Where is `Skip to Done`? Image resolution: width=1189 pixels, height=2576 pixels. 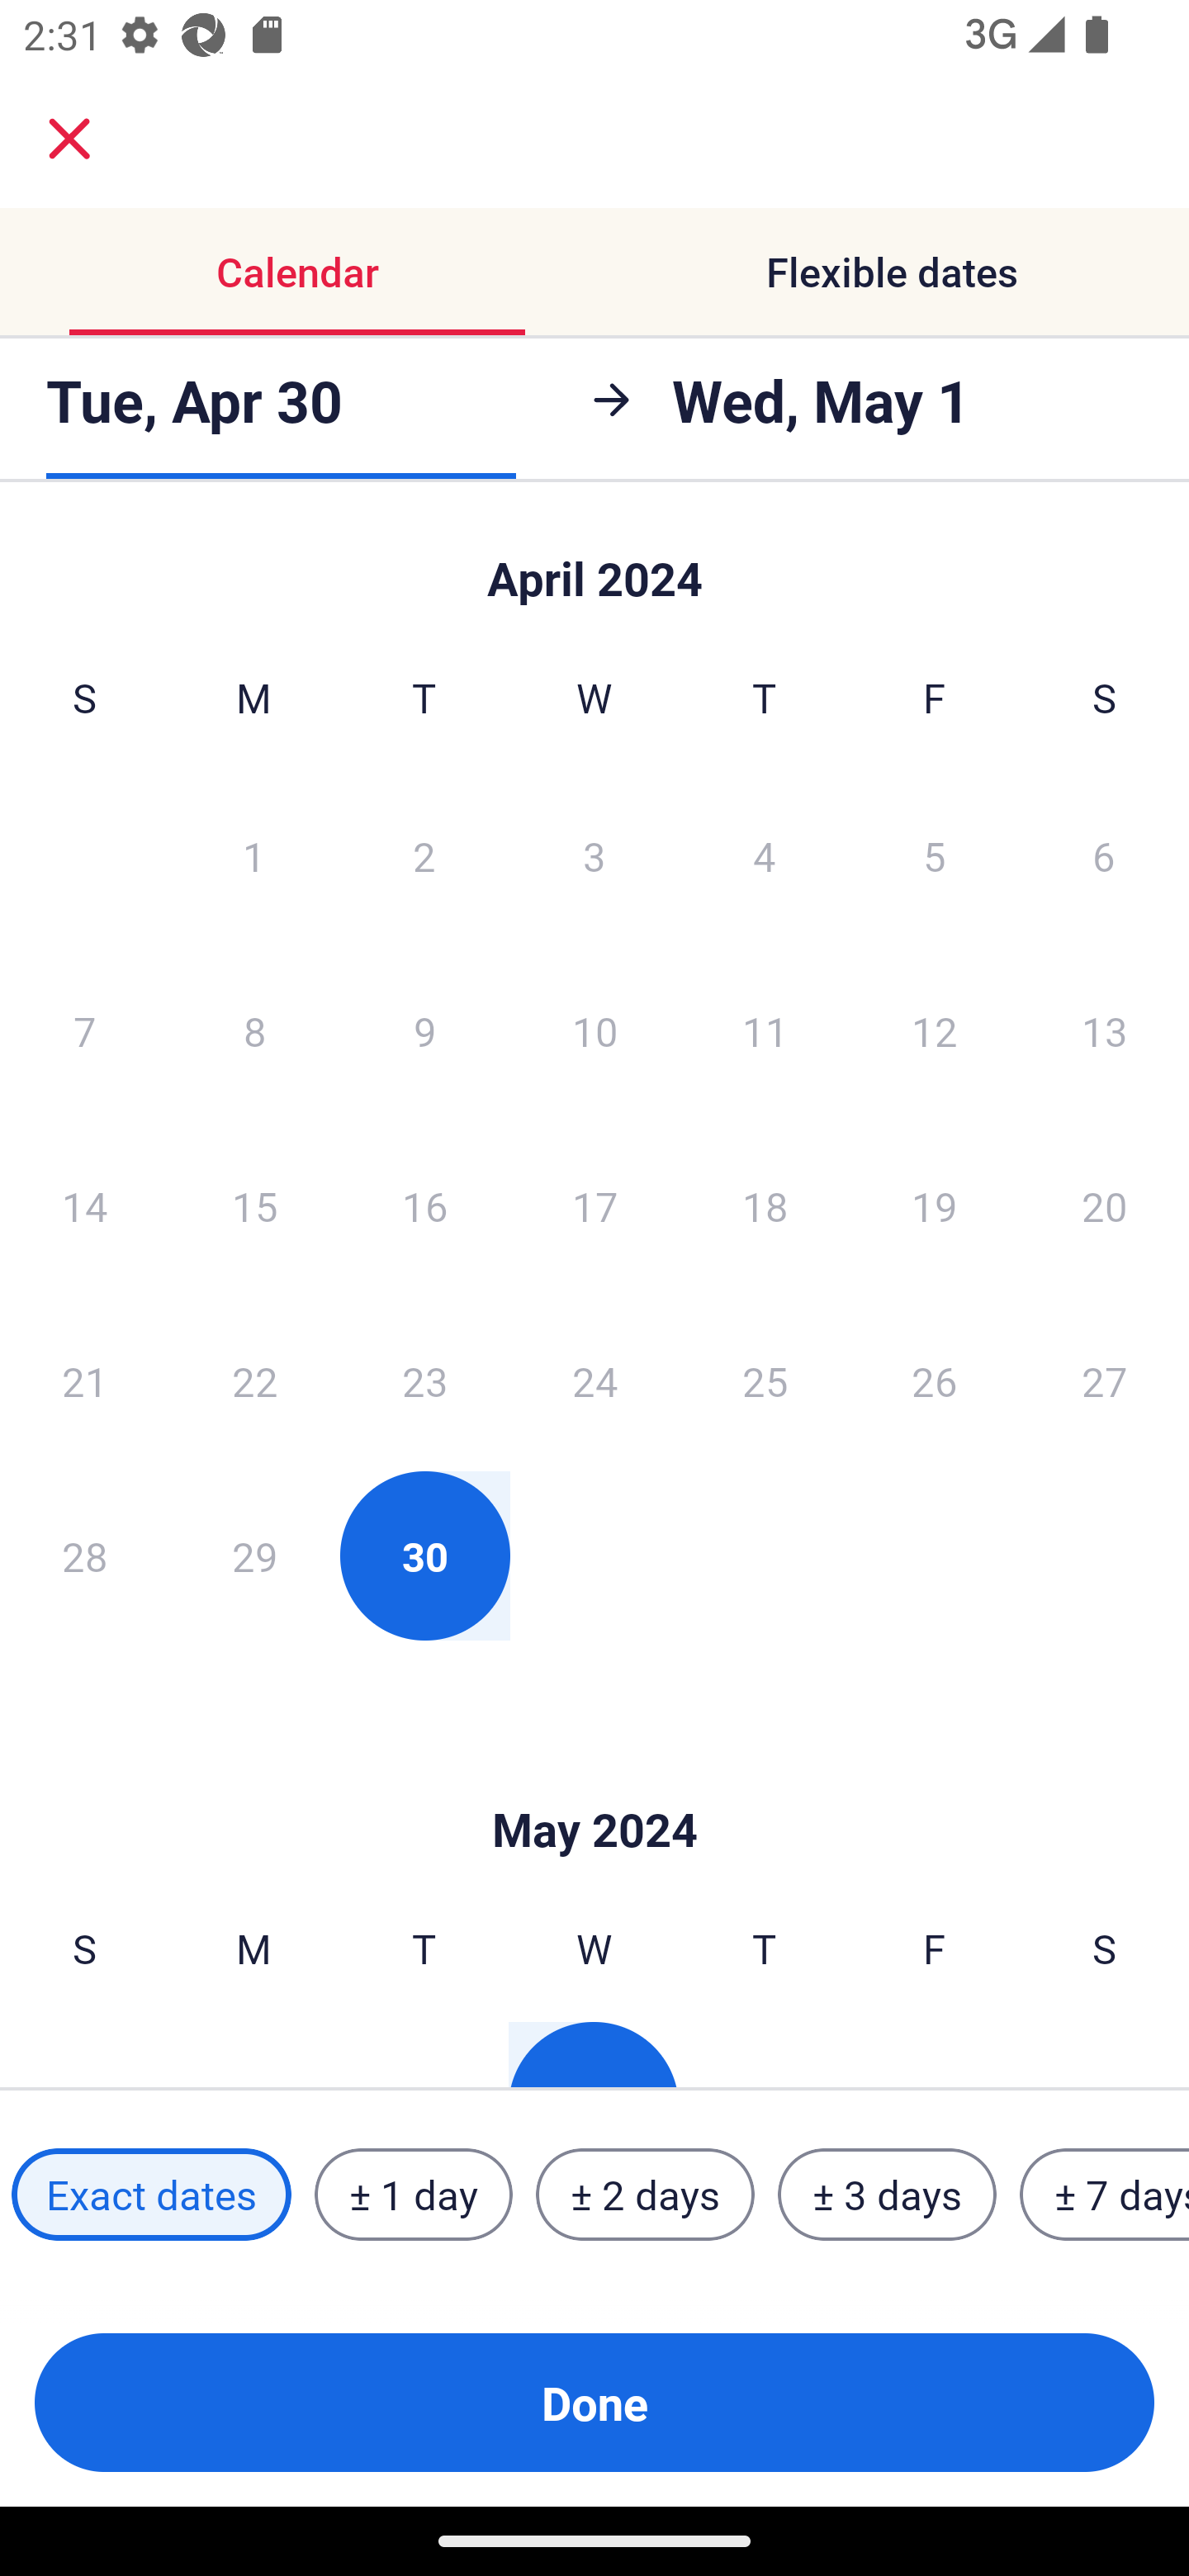 Skip to Done is located at coordinates (594, 1780).